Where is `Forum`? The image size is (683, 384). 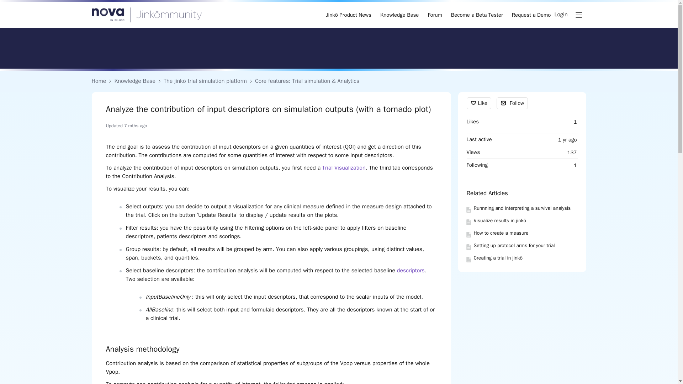
Forum is located at coordinates (435, 15).